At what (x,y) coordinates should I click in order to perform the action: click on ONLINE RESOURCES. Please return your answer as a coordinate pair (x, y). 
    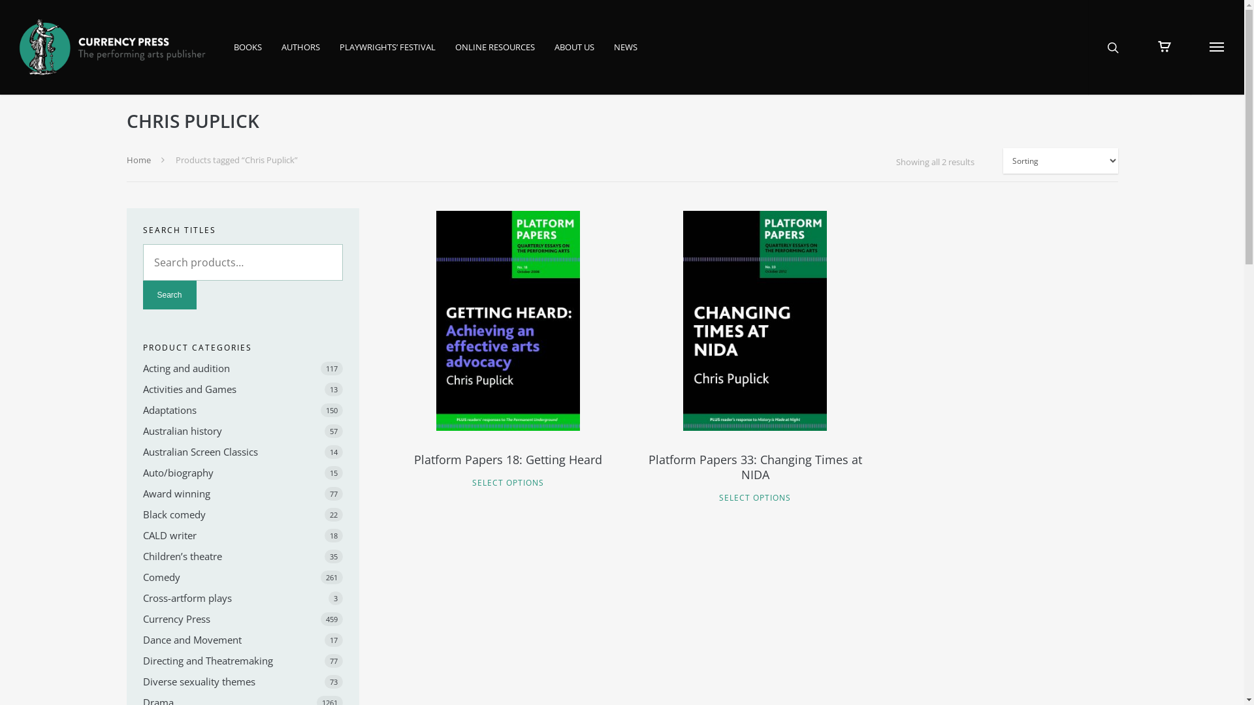
    Looking at the image, I should click on (495, 56).